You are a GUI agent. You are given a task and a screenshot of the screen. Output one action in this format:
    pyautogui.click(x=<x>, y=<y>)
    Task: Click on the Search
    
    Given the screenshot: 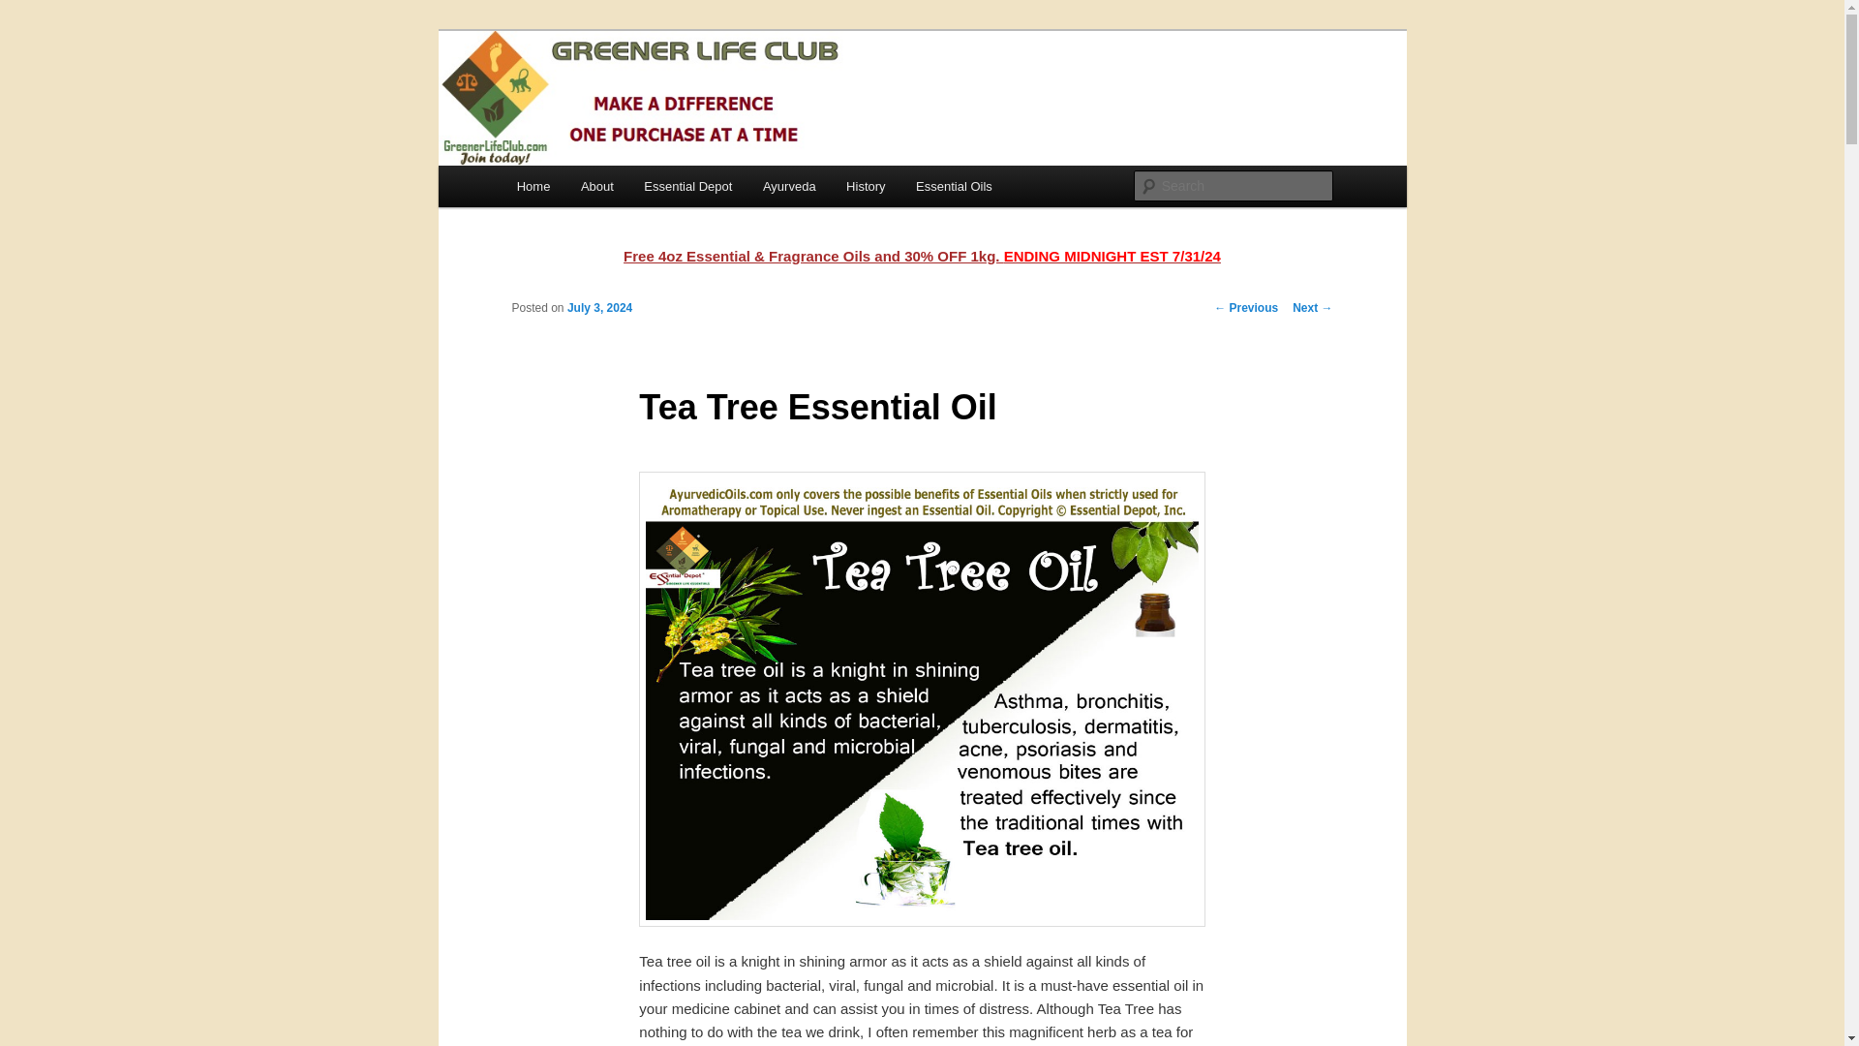 What is the action you would take?
    pyautogui.click(x=31, y=11)
    